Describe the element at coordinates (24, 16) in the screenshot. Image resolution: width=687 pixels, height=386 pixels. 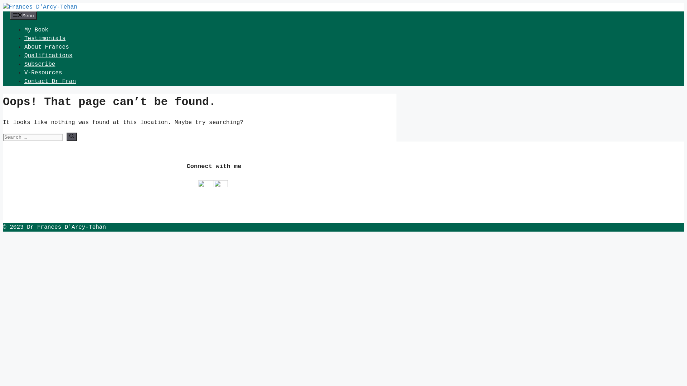
I see `Menu` at that location.